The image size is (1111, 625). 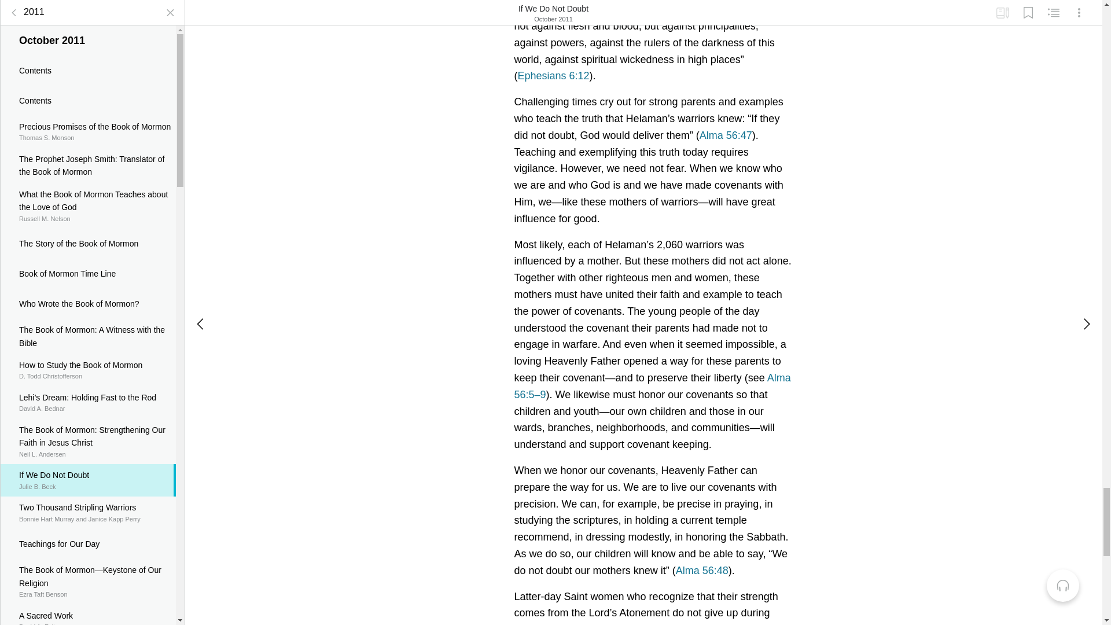 I want to click on Common Questions about the Book of Mormon, so click(x=88, y=64).